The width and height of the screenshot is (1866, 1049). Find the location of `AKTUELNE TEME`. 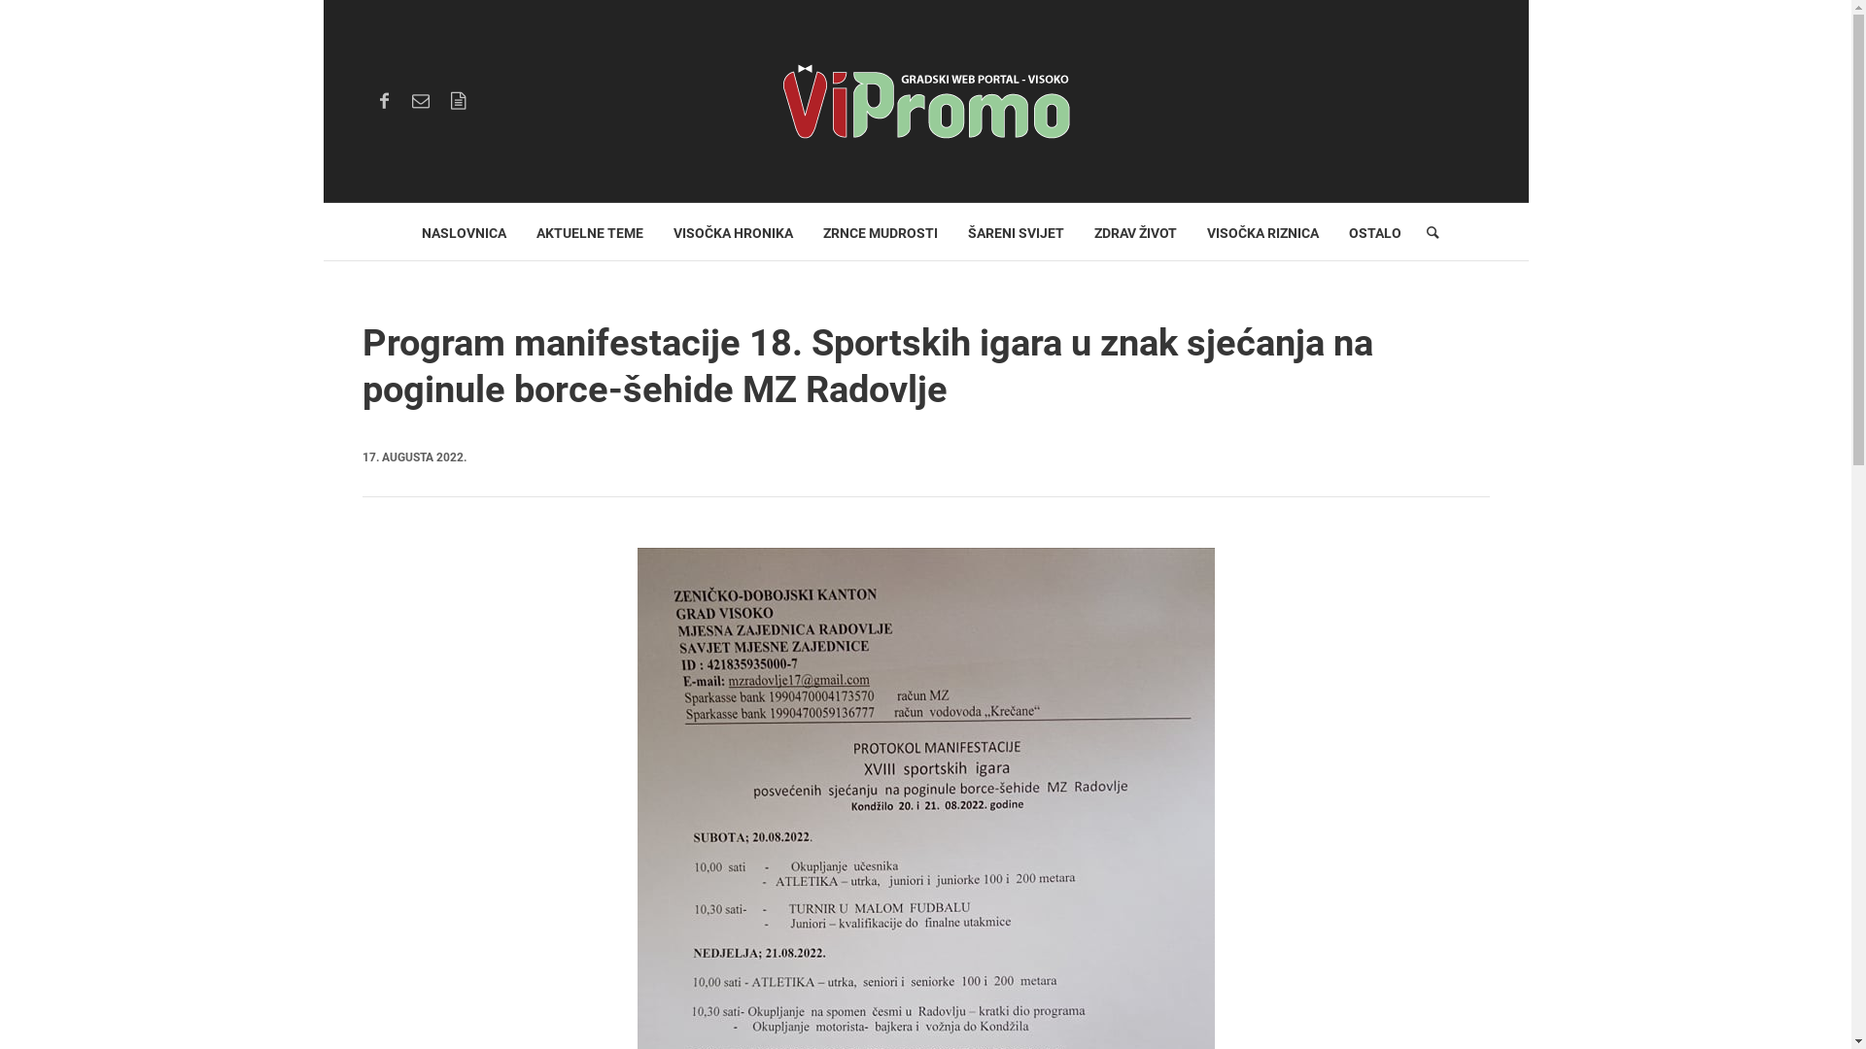

AKTUELNE TEME is located at coordinates (590, 231).